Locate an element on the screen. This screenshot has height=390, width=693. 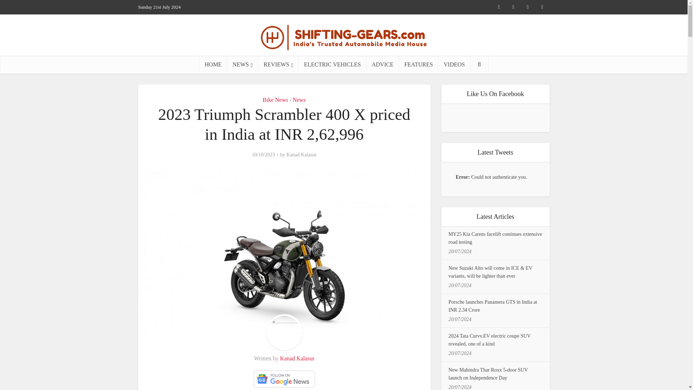
Bike News is located at coordinates (275, 100).